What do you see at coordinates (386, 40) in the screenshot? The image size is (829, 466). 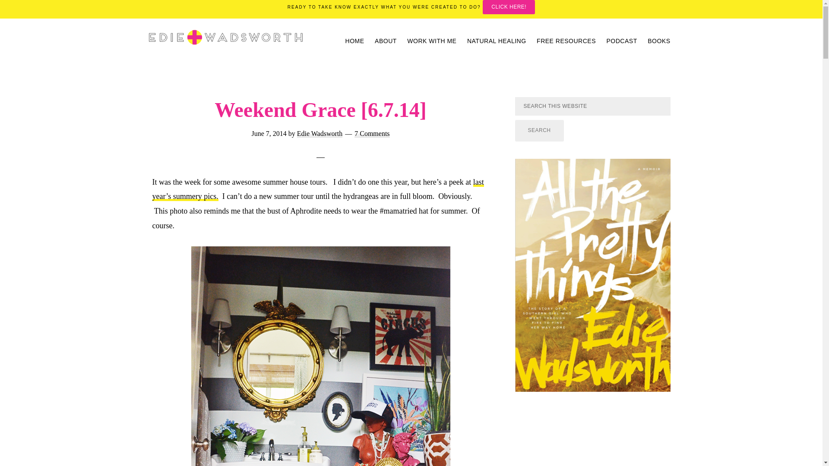 I see `ABOUT` at bounding box center [386, 40].